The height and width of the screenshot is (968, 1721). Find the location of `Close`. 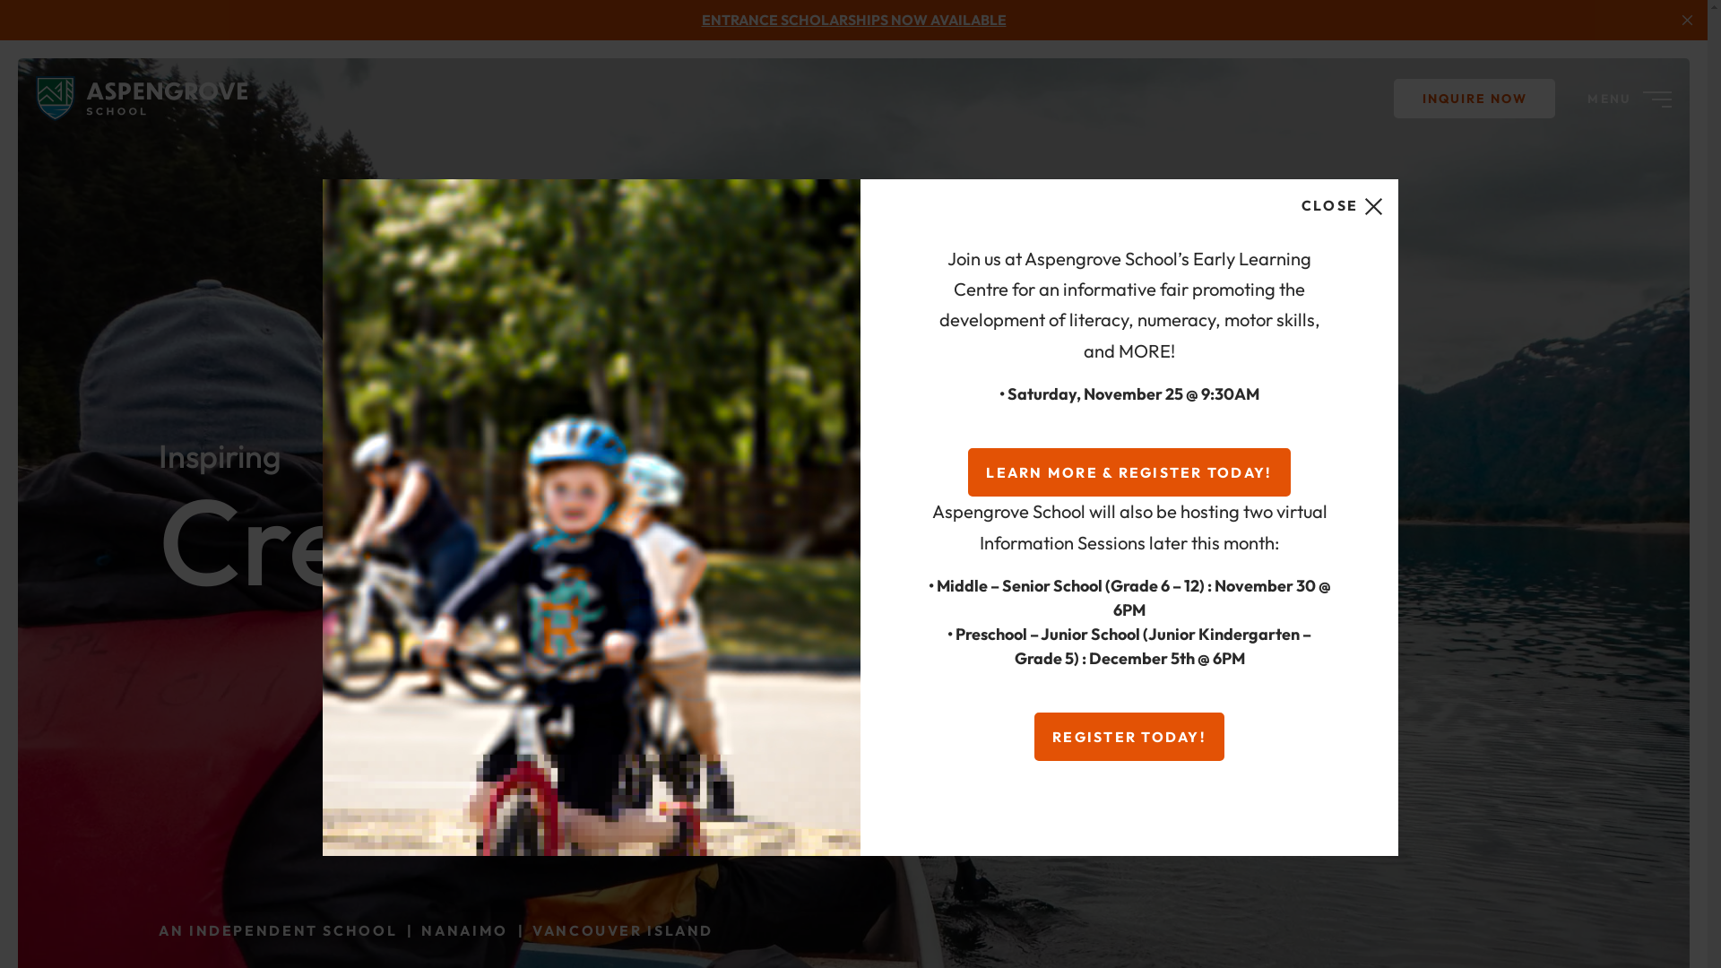

Close is located at coordinates (1687, 20).